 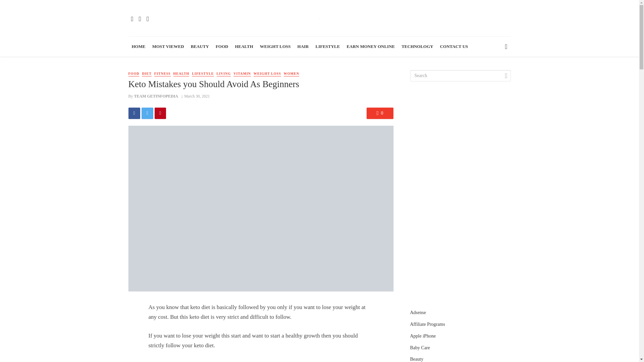 What do you see at coordinates (303, 46) in the screenshot?
I see `HAIR` at bounding box center [303, 46].